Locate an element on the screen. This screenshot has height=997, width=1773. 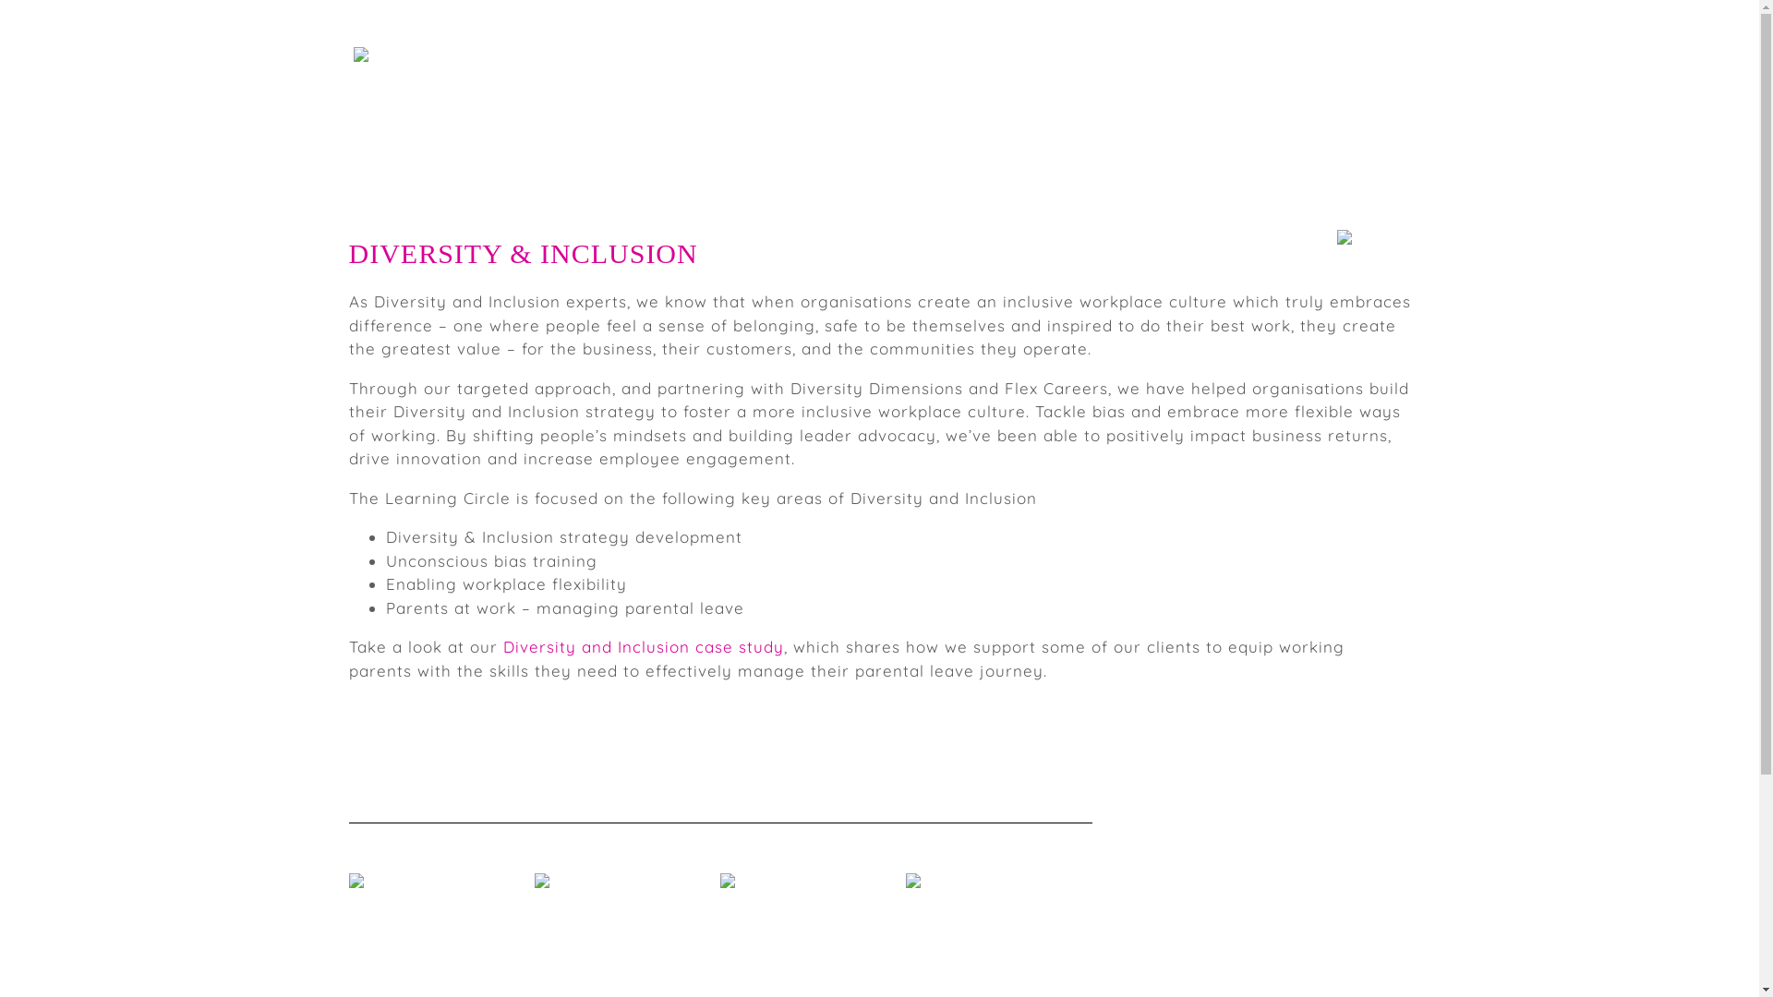
CONTACT is located at coordinates (1313, 85).